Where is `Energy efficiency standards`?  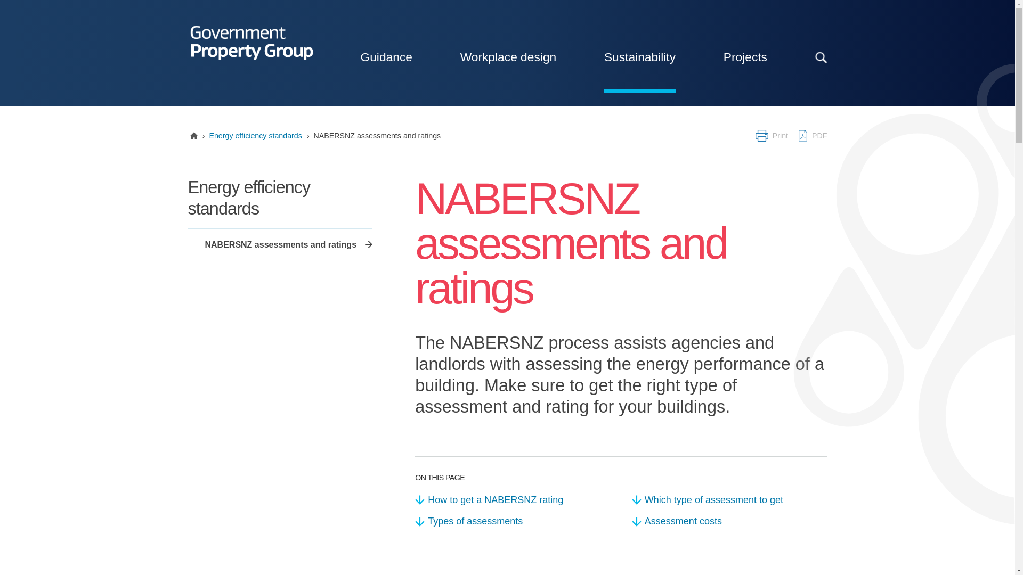
Energy efficiency standards is located at coordinates (255, 136).